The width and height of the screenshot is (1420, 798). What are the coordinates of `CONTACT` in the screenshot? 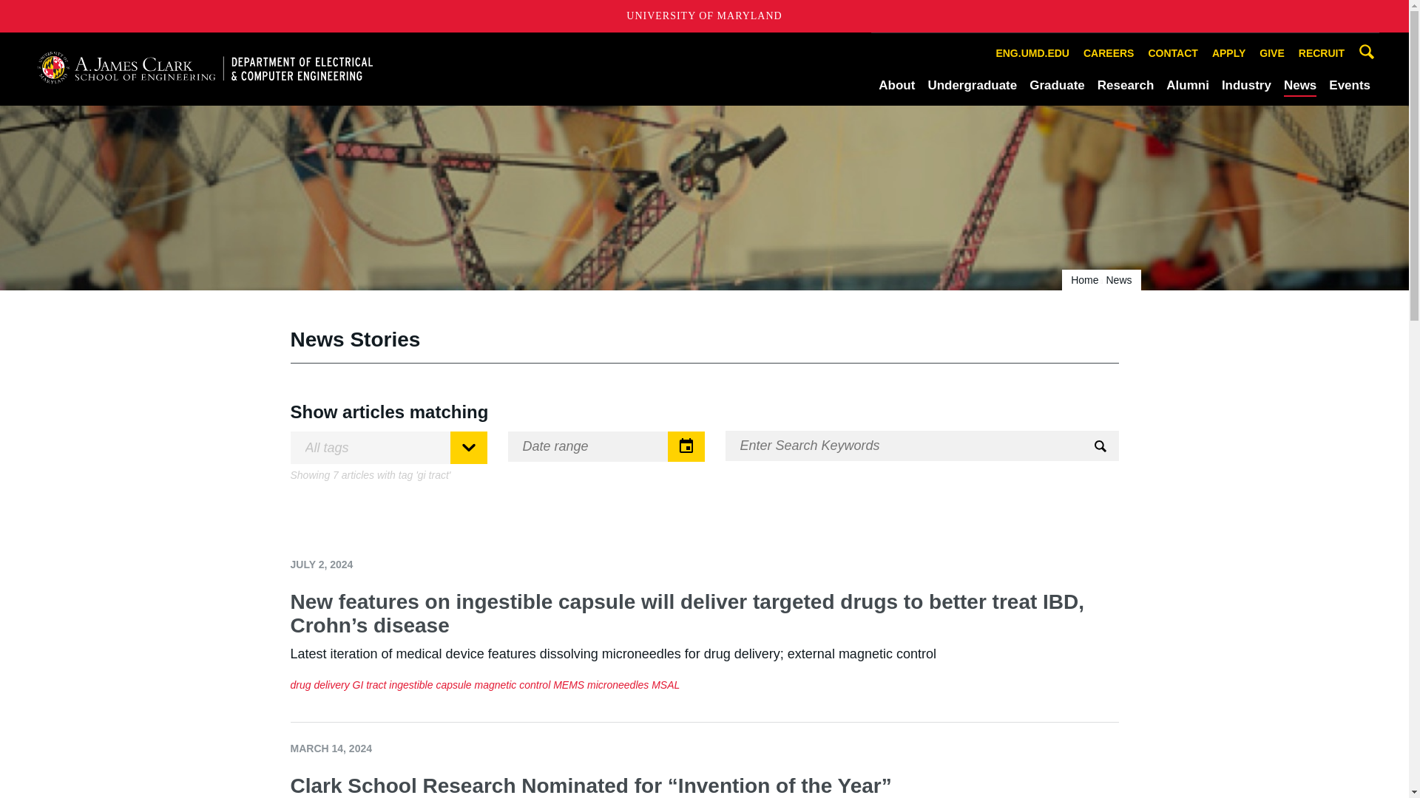 It's located at (1173, 53).